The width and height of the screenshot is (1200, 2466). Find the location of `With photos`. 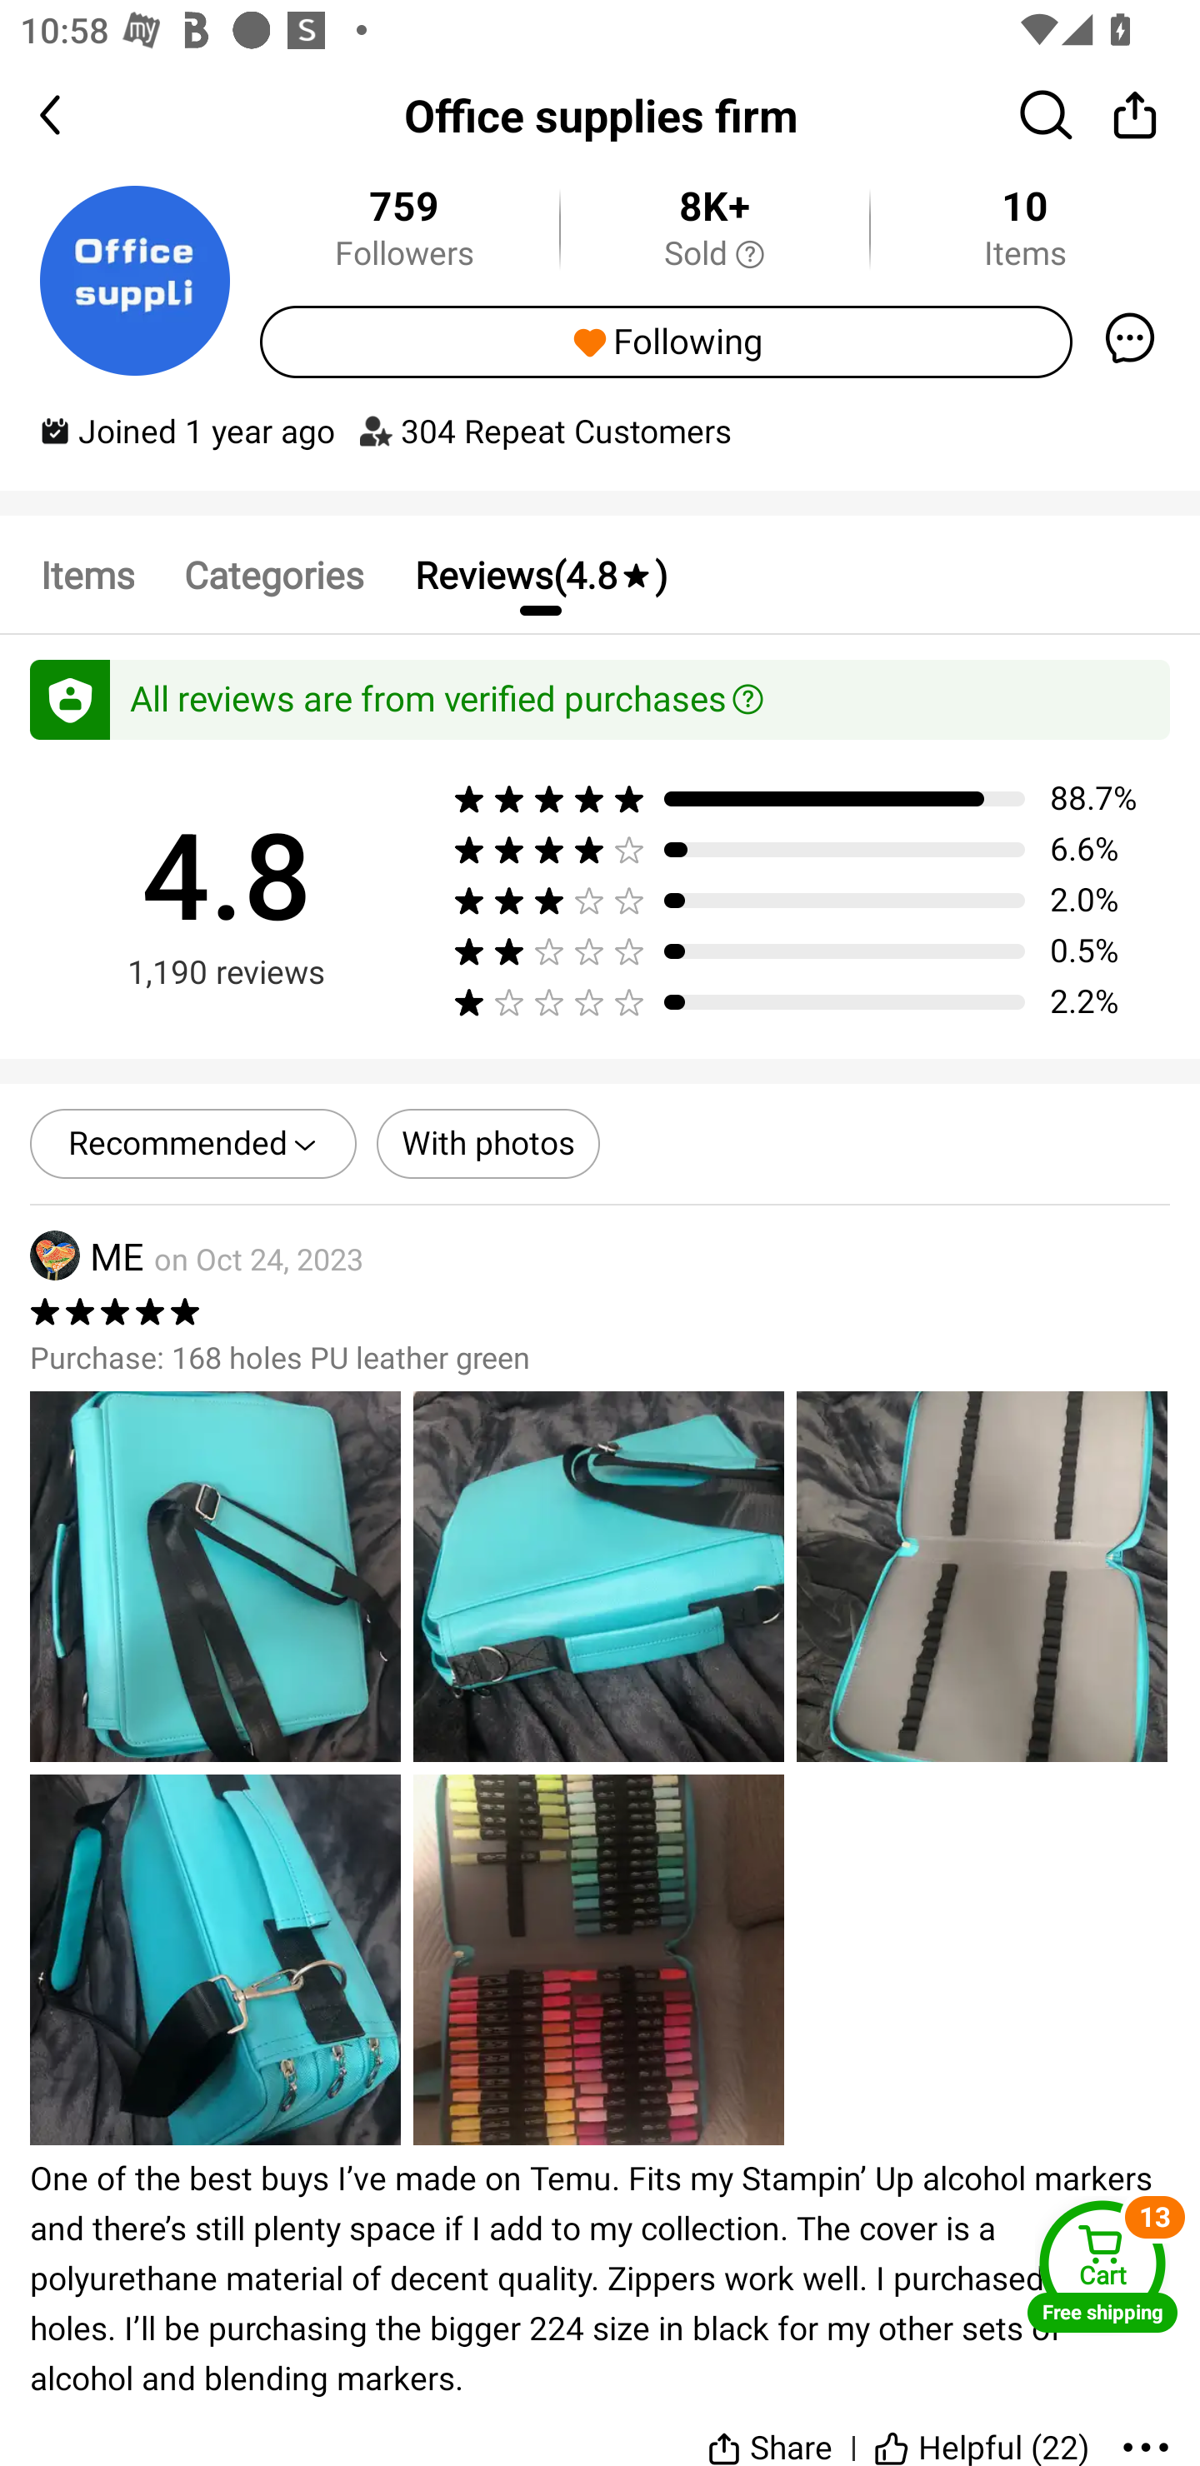

With photos is located at coordinates (488, 1144).